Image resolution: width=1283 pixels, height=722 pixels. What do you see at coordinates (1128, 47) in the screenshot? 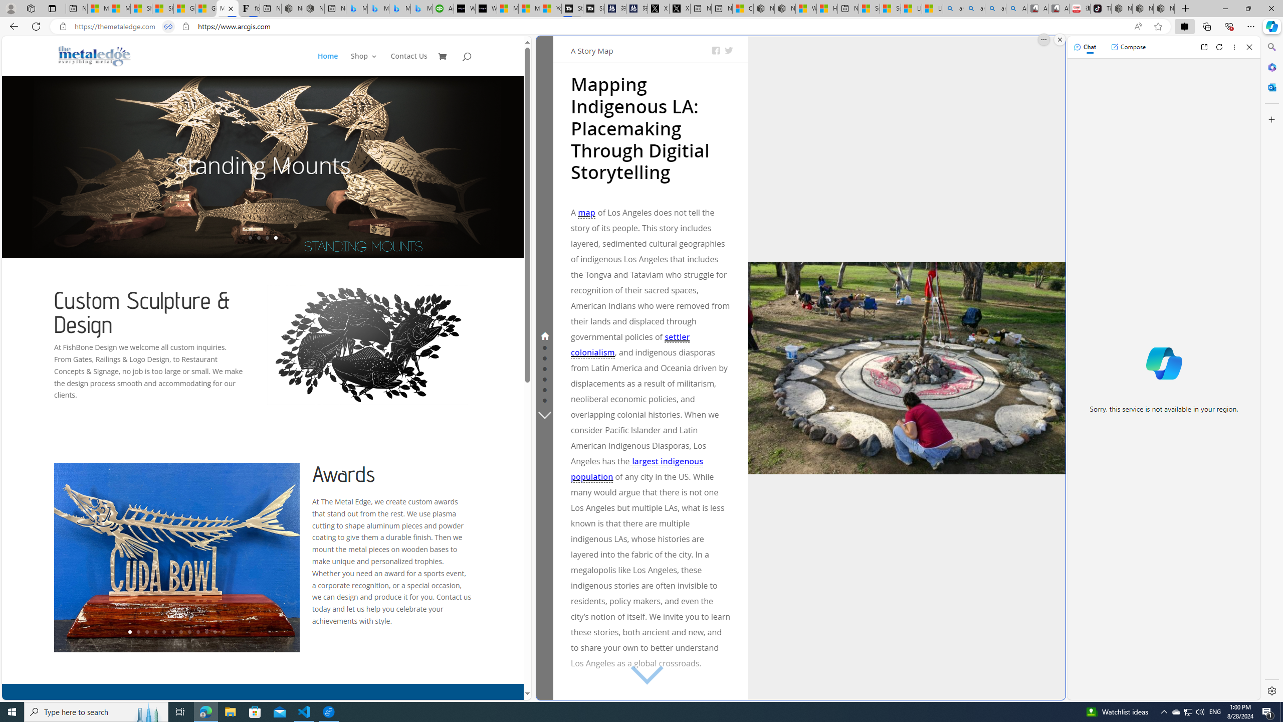
I see `Compose` at bounding box center [1128, 47].